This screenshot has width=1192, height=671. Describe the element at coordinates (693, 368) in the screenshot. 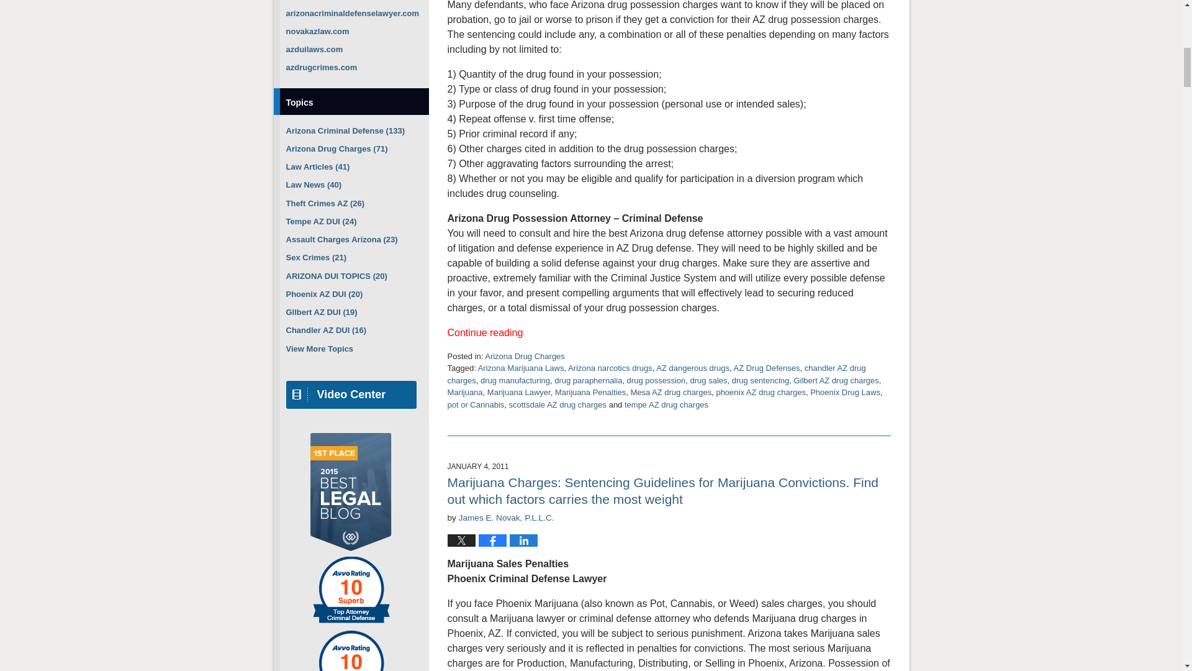

I see `AZ dangerous drugs` at that location.